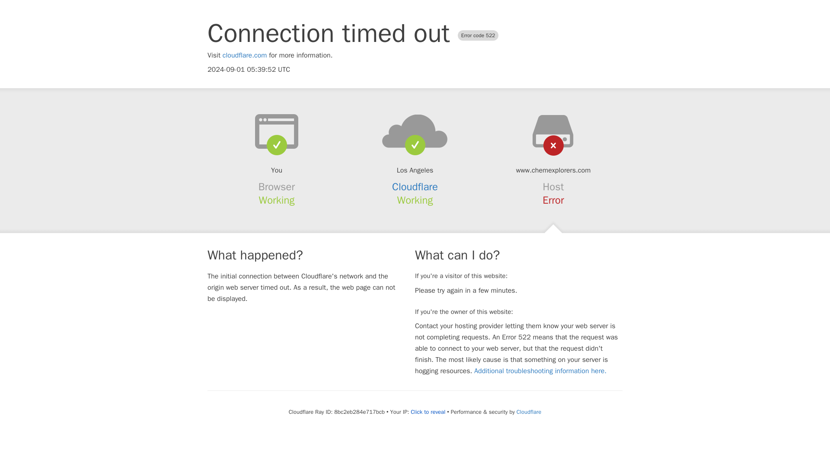  I want to click on Cloudflare, so click(528, 412).